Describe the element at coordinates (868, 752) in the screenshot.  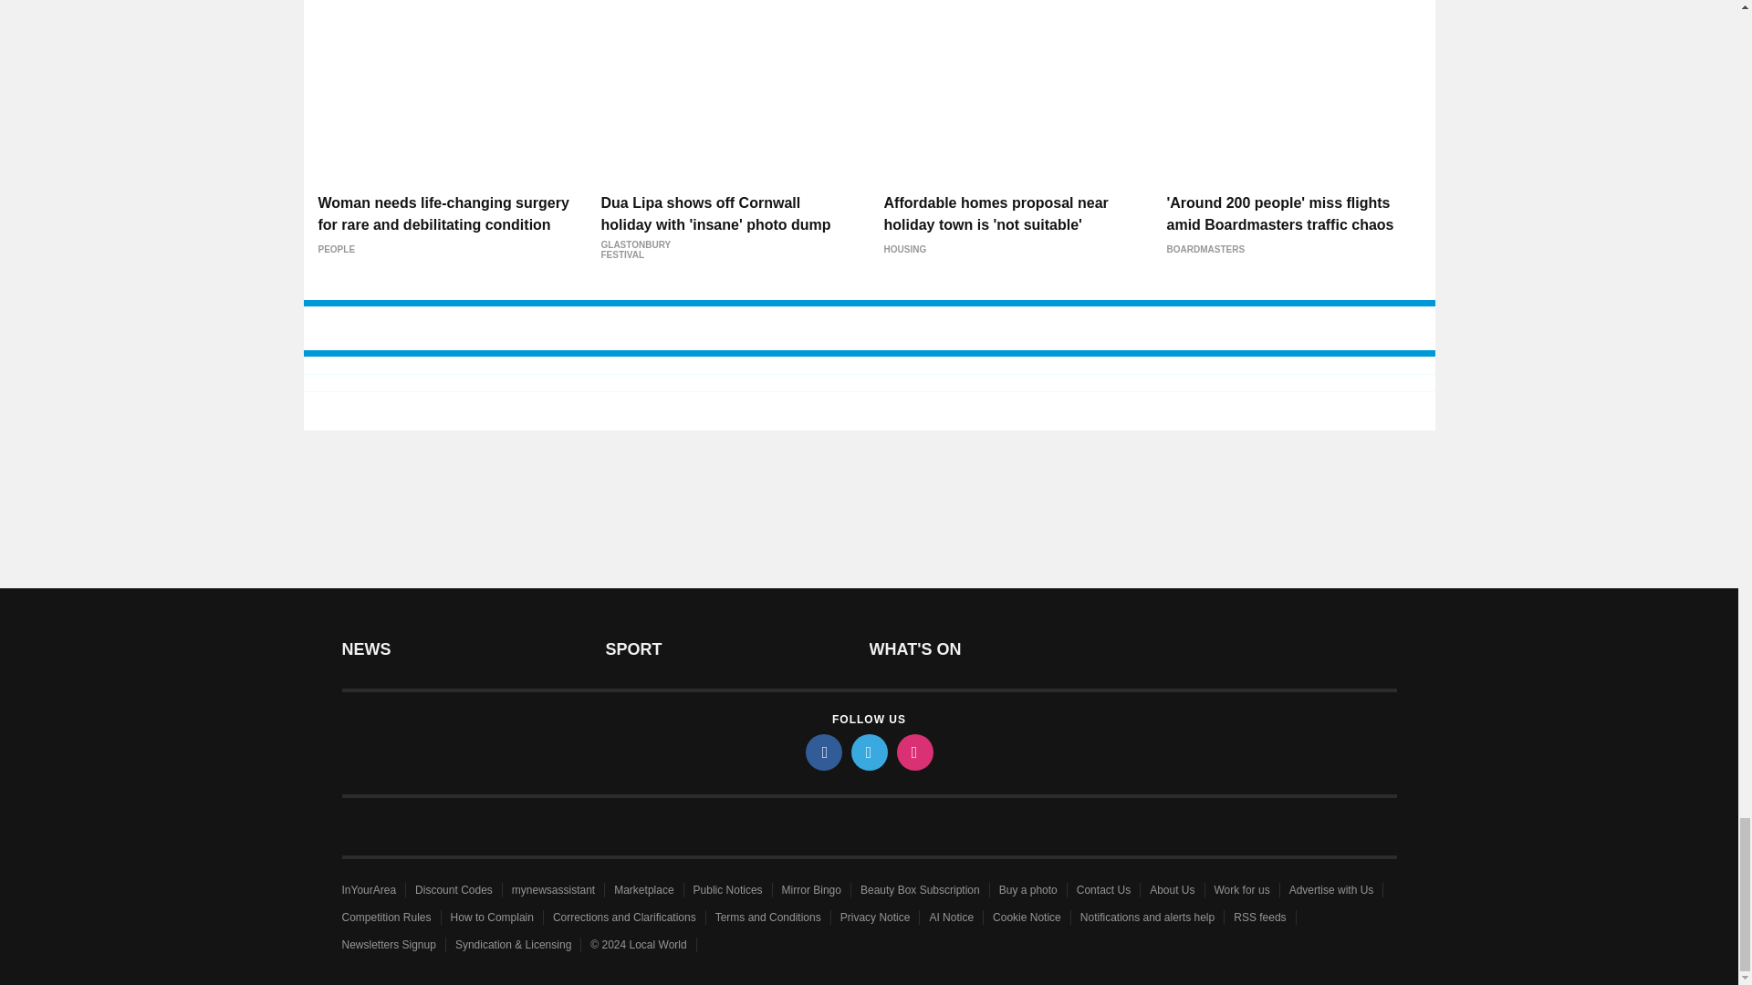
I see `twitter` at that location.